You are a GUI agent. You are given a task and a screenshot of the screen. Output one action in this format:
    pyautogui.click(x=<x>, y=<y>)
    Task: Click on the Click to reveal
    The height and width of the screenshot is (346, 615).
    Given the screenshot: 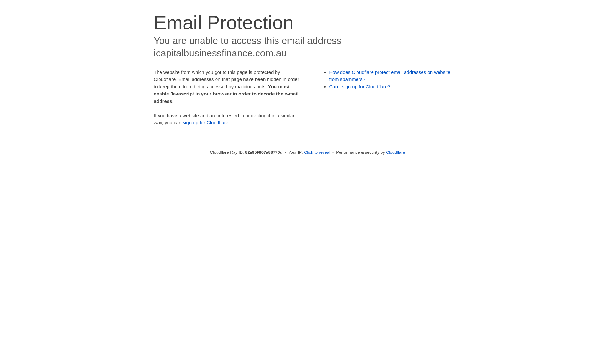 What is the action you would take?
    pyautogui.click(x=317, y=152)
    